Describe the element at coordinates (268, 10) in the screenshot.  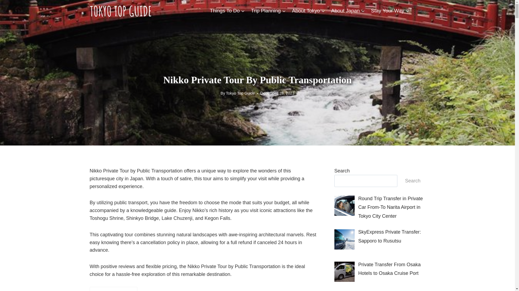
I see `Trip Planning` at that location.